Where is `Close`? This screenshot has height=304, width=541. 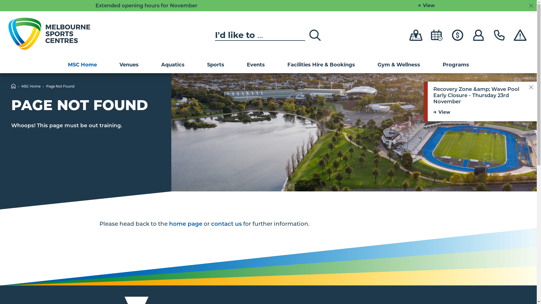 Close is located at coordinates (531, 87).